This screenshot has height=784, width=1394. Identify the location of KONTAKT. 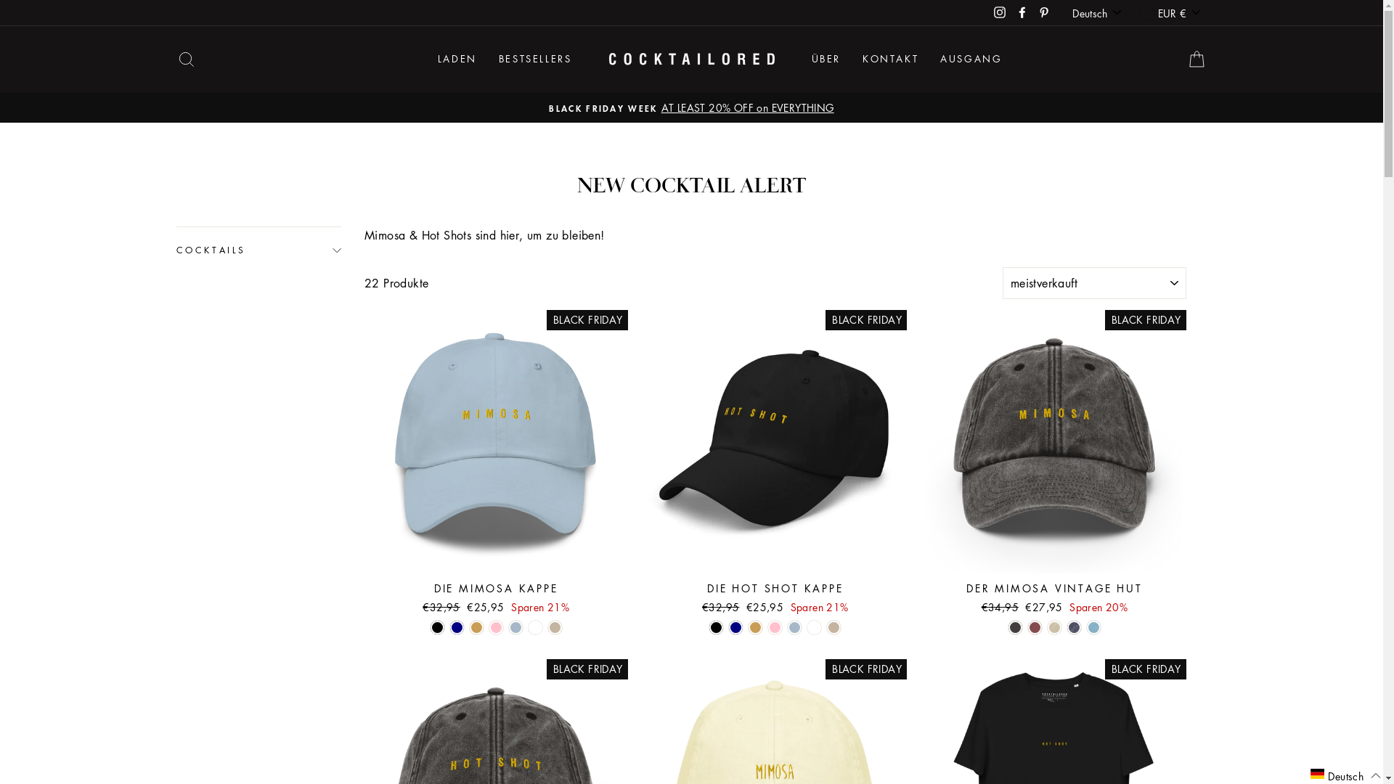
(890, 60).